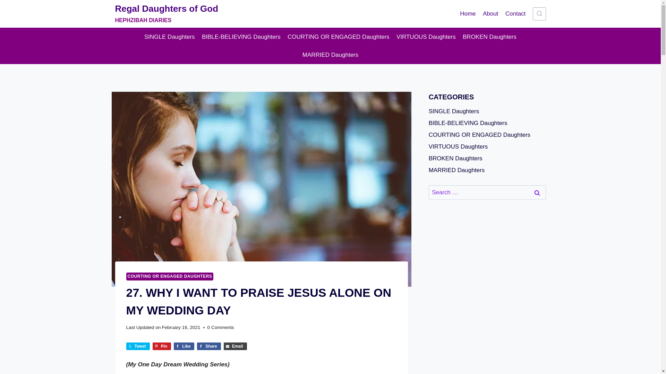  Describe the element at coordinates (138, 346) in the screenshot. I see `Tweet` at that location.